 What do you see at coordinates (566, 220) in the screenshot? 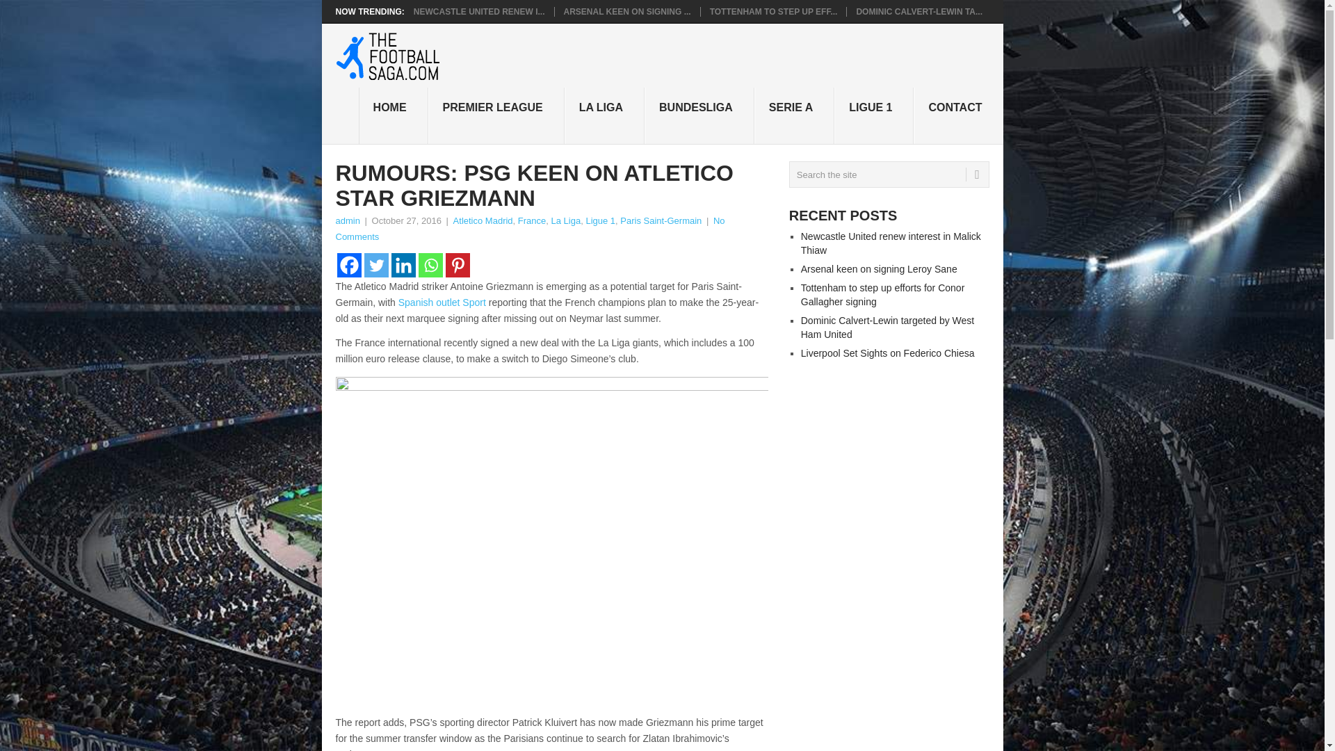
I see `La Liga` at bounding box center [566, 220].